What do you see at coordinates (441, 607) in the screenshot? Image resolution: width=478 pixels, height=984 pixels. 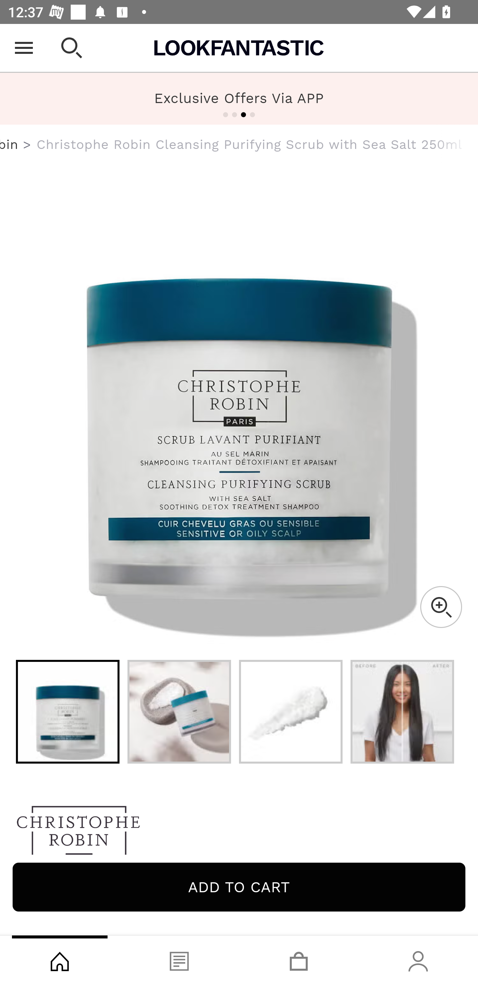 I see `Zoom` at bounding box center [441, 607].